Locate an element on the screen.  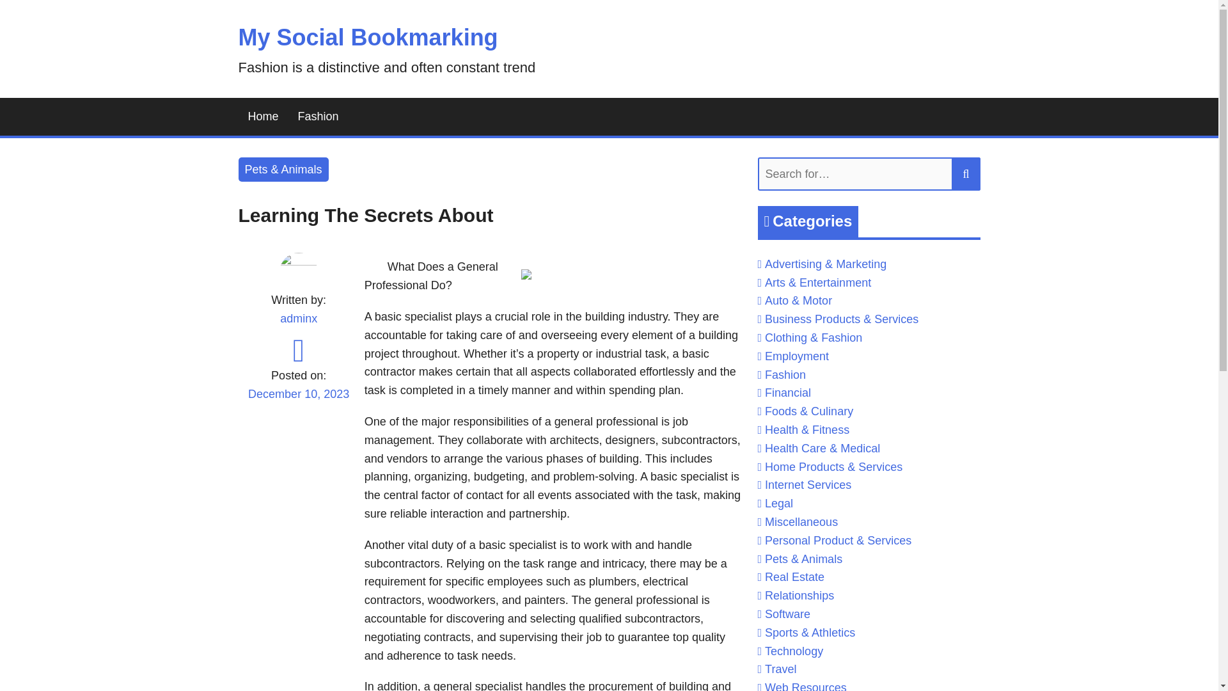
Travel is located at coordinates (780, 669).